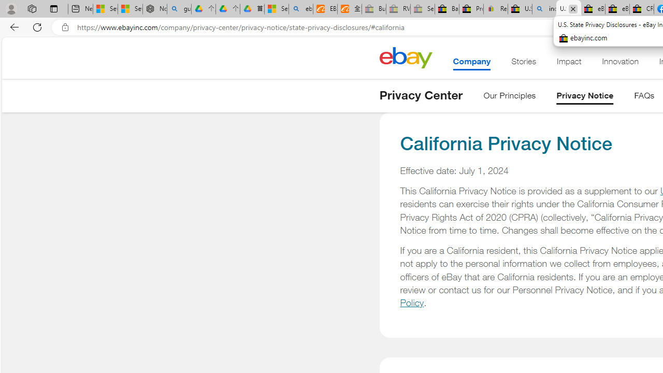  Describe the element at coordinates (617, 9) in the screenshot. I see `eBay Inc. Reports Third Quarter 2023 Results` at that location.